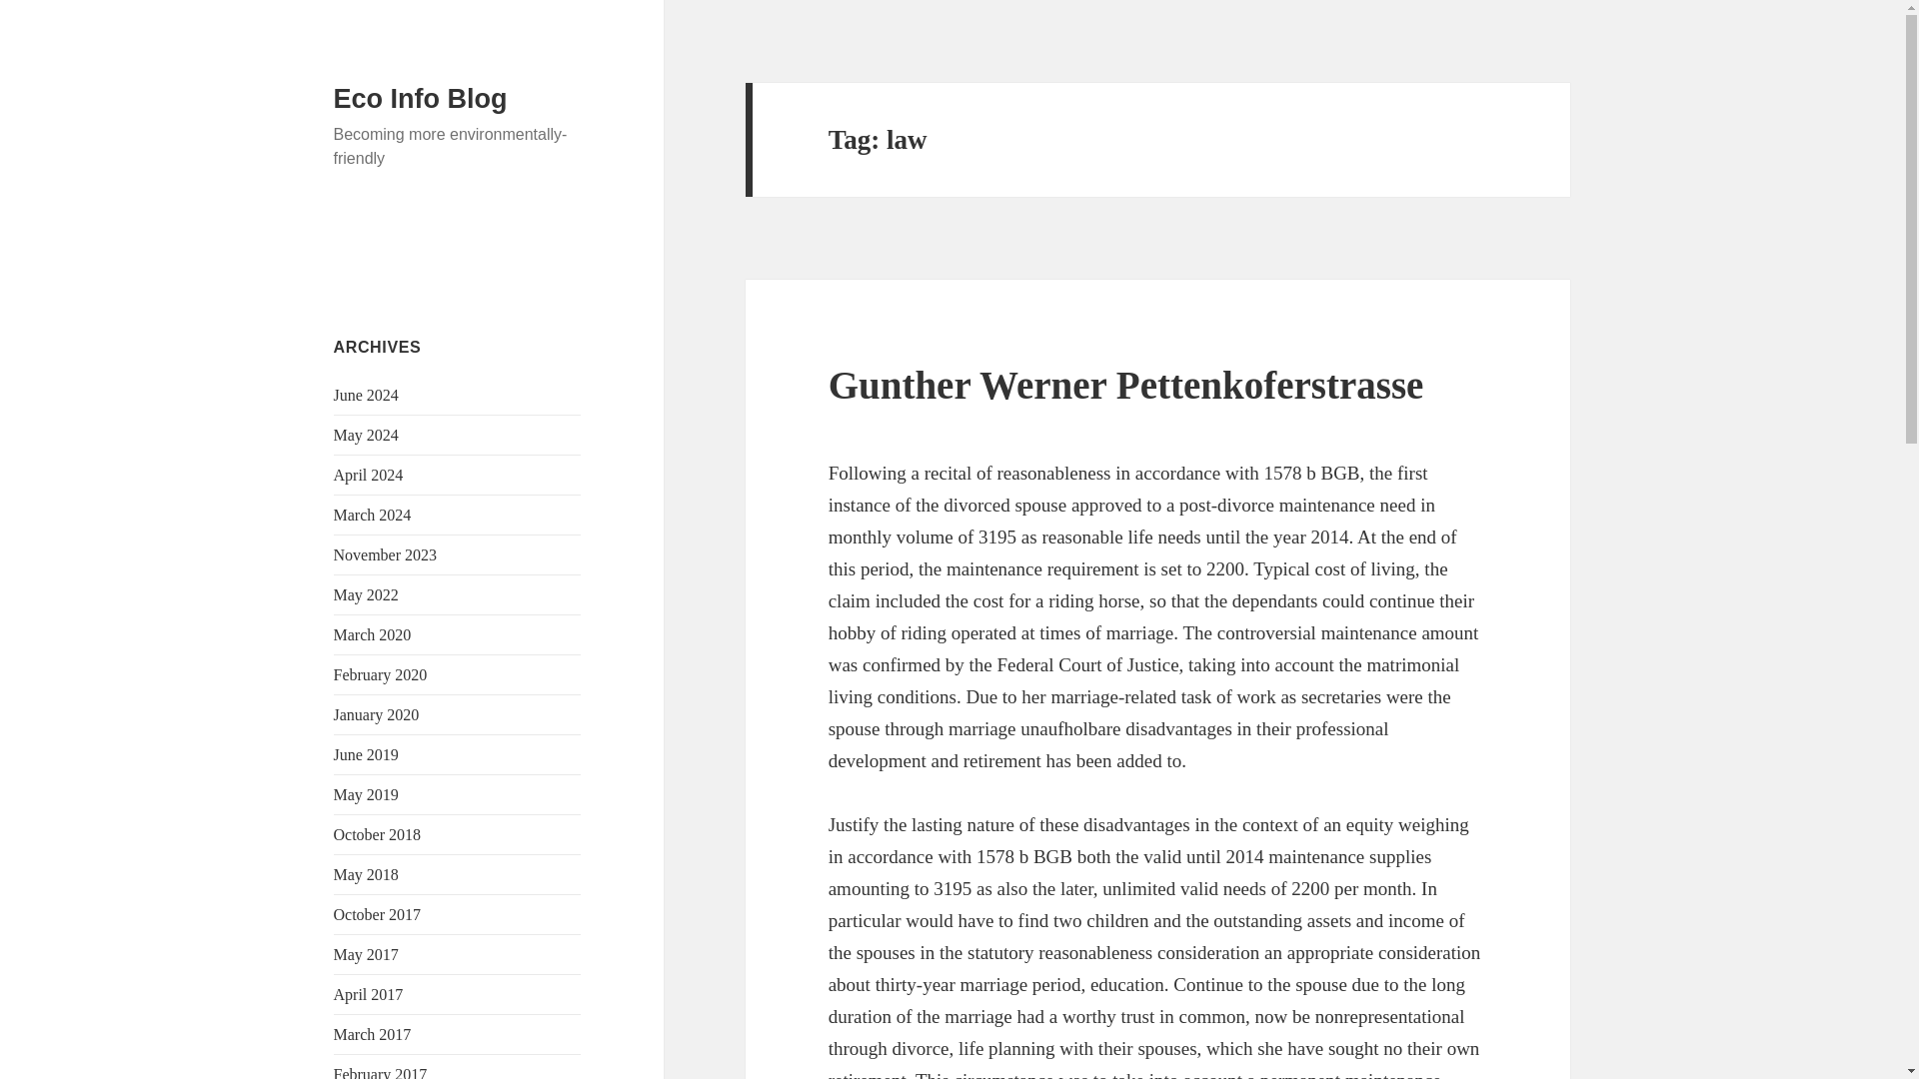 This screenshot has height=1079, width=1919. Describe the element at coordinates (366, 794) in the screenshot. I see `May 2019` at that location.